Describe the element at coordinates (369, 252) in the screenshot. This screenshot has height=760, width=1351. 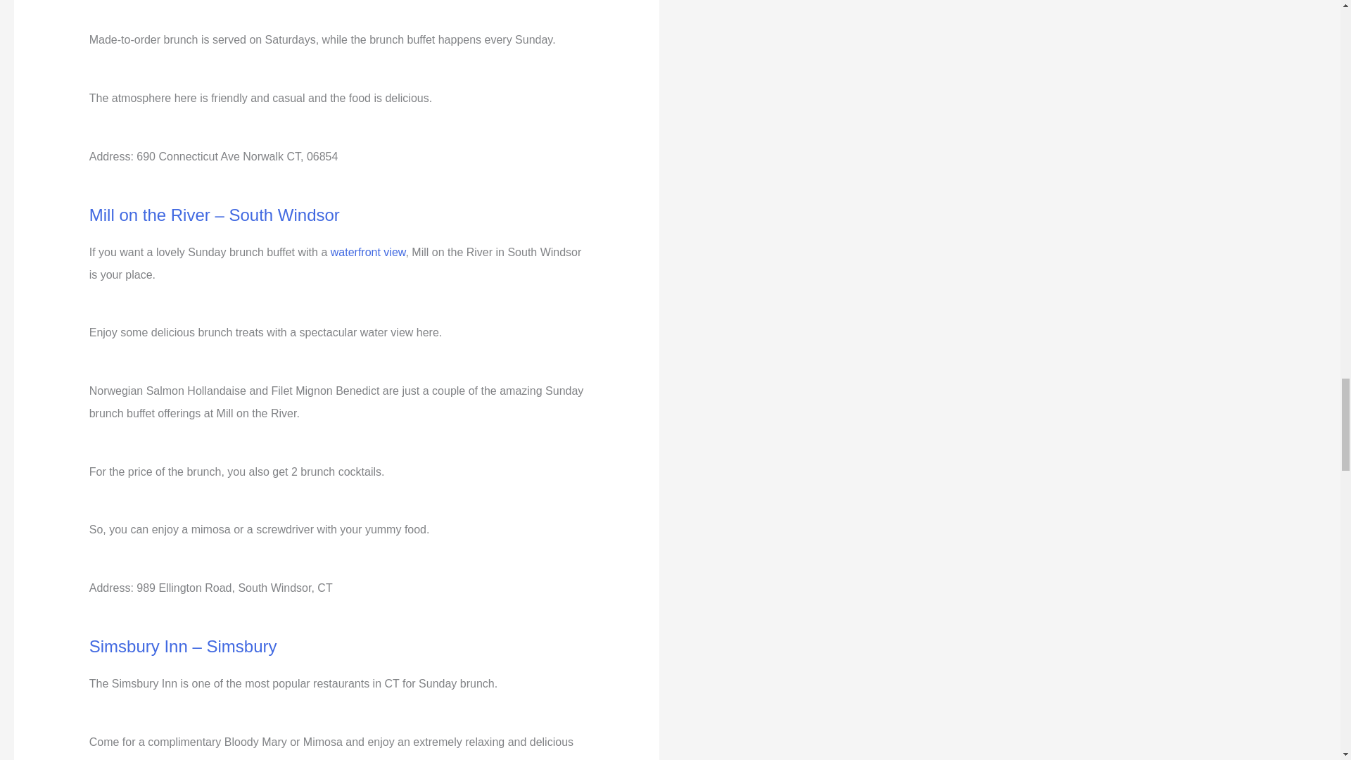
I see `waterfront view` at that location.